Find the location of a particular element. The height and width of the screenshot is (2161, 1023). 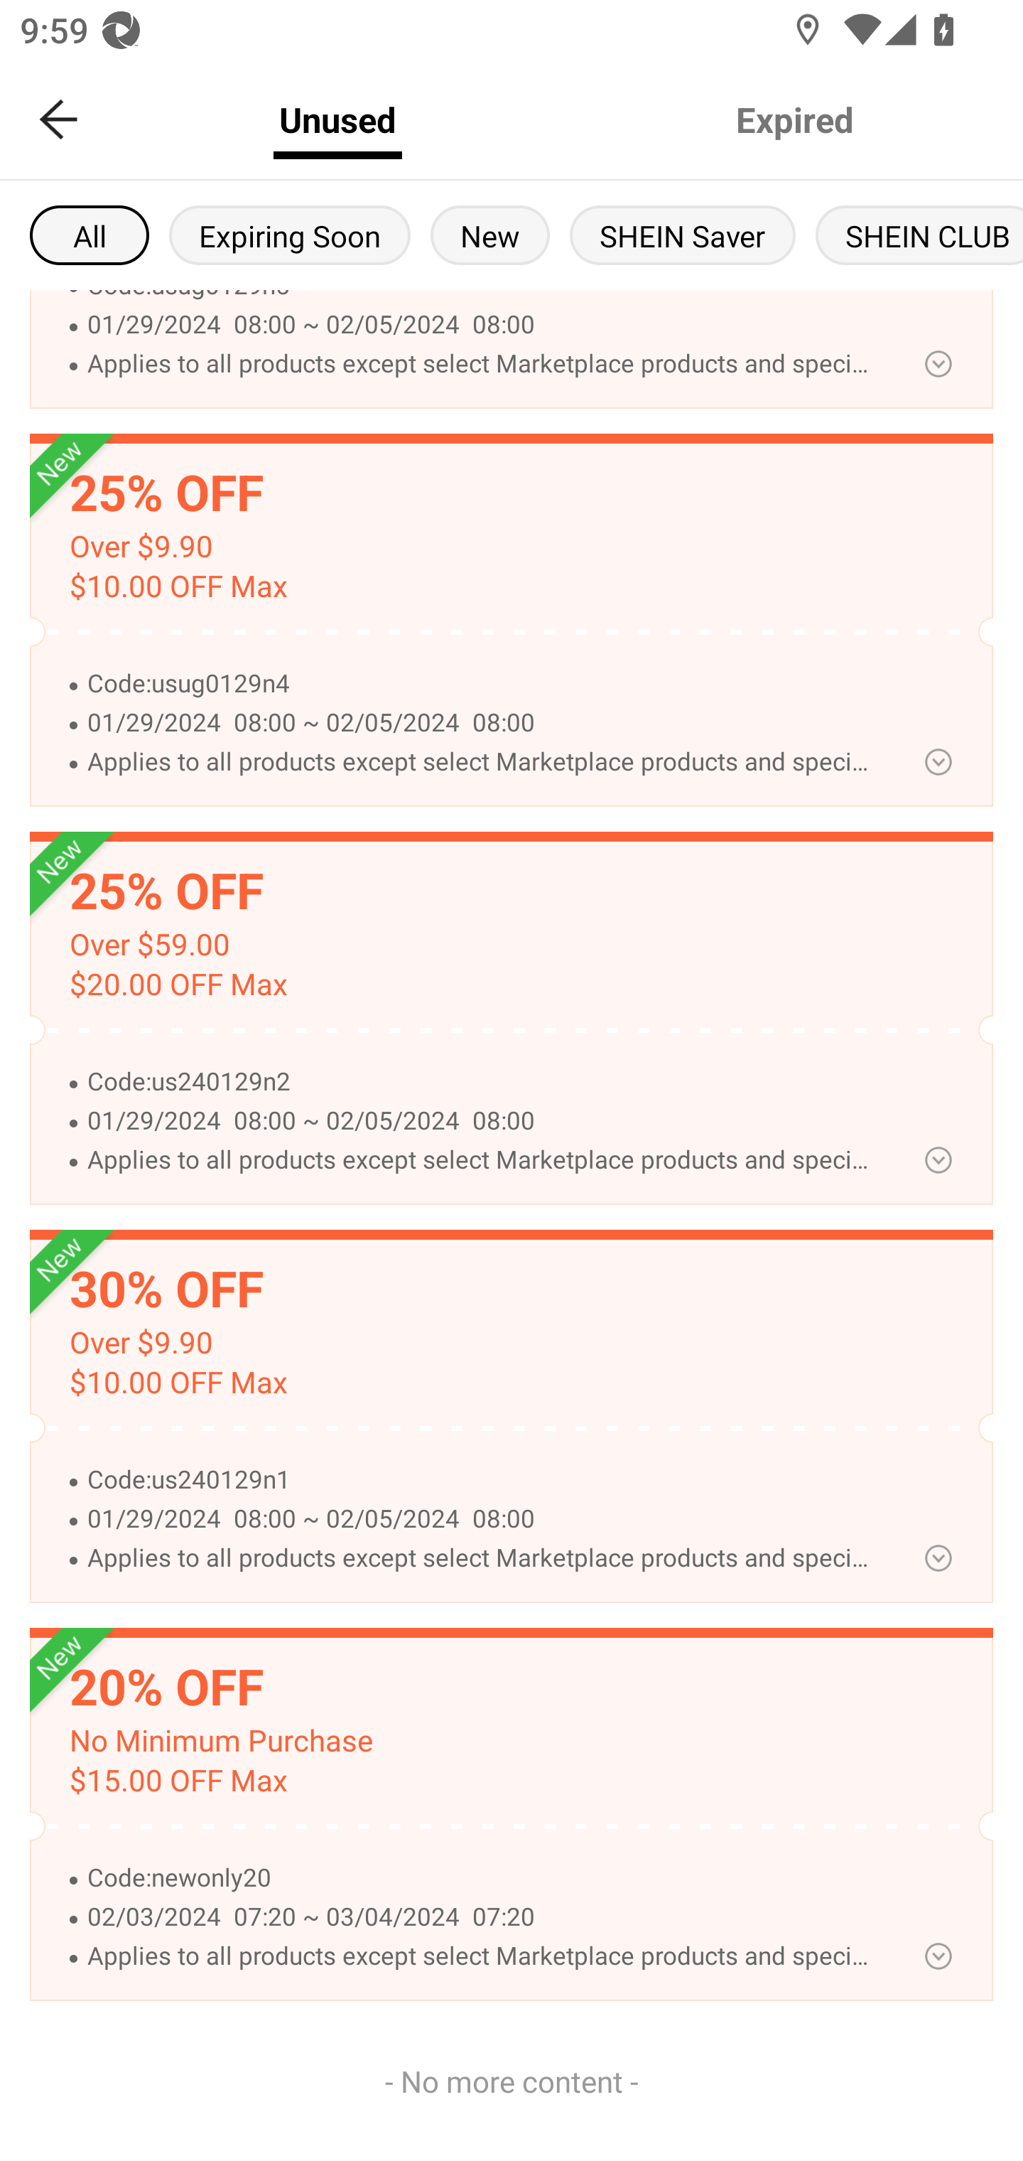

01/29/2024  08:00 ~ 02/05/2024  08:00 is located at coordinates (482, 1122).